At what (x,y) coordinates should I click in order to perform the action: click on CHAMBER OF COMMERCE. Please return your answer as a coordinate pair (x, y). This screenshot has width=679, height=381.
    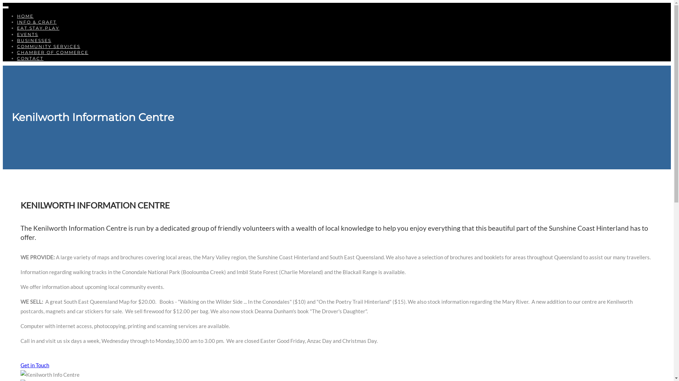
    Looking at the image, I should click on (53, 52).